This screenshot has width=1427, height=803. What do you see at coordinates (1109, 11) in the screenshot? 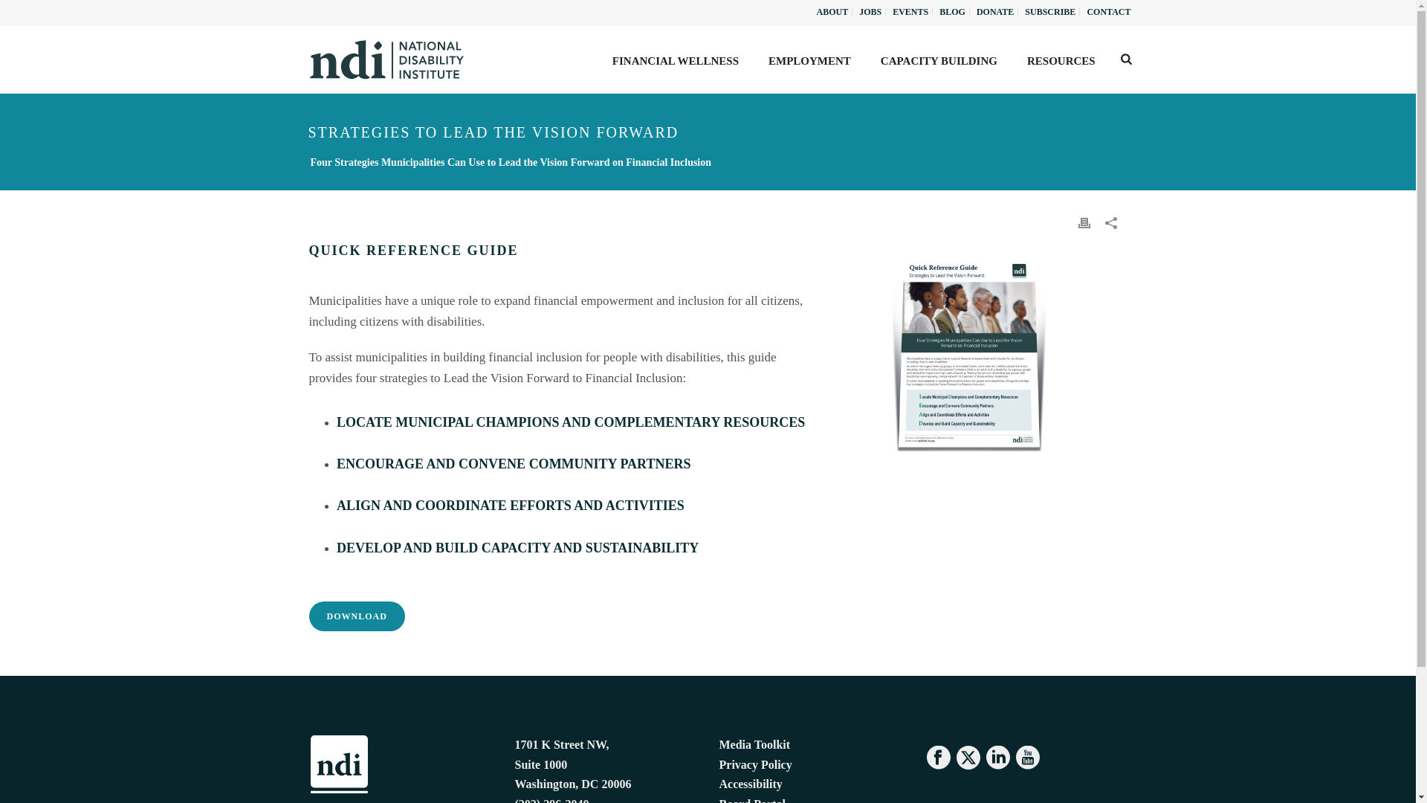
I see `CONTACT` at bounding box center [1109, 11].